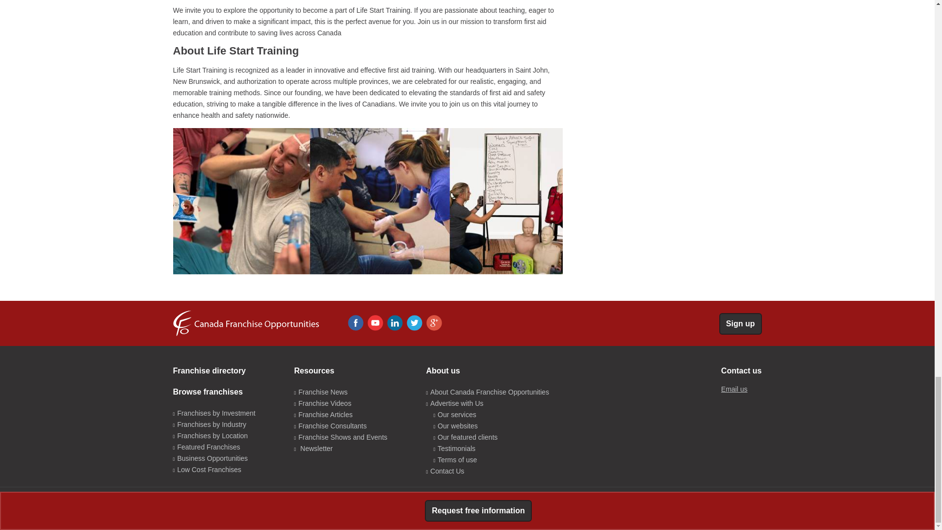  What do you see at coordinates (394, 322) in the screenshot?
I see `Visit our Linkedin page` at bounding box center [394, 322].